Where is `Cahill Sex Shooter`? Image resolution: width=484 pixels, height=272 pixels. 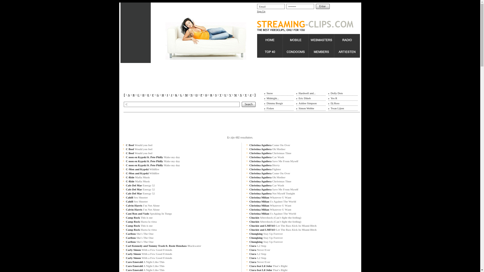
Cahill Sex Shooter is located at coordinates (137, 201).